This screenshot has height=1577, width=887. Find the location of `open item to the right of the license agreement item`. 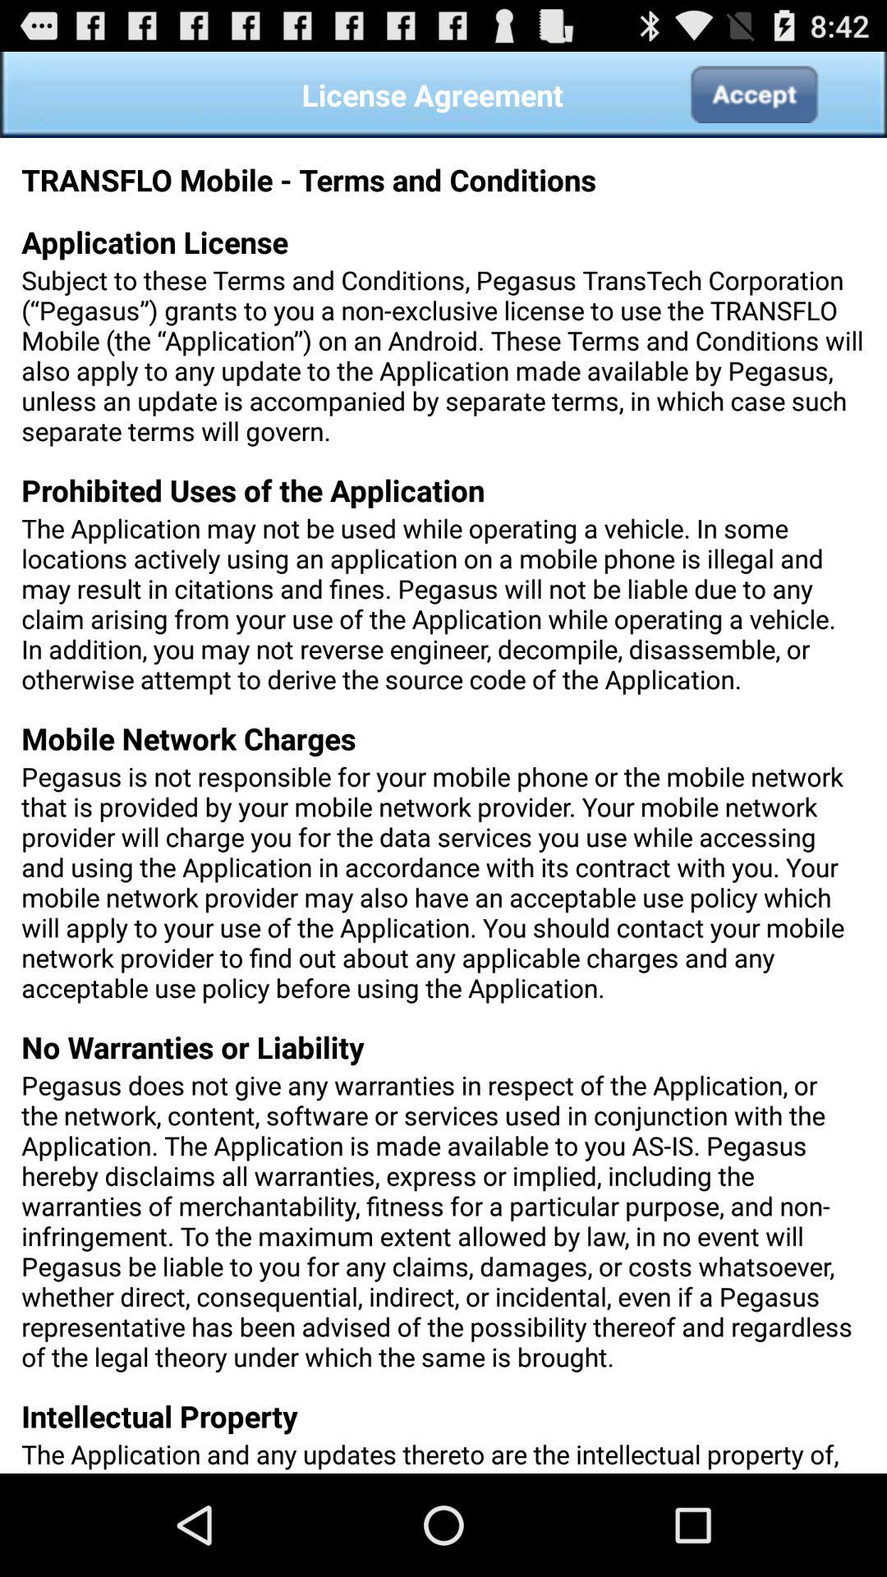

open item to the right of the license agreement item is located at coordinates (753, 94).